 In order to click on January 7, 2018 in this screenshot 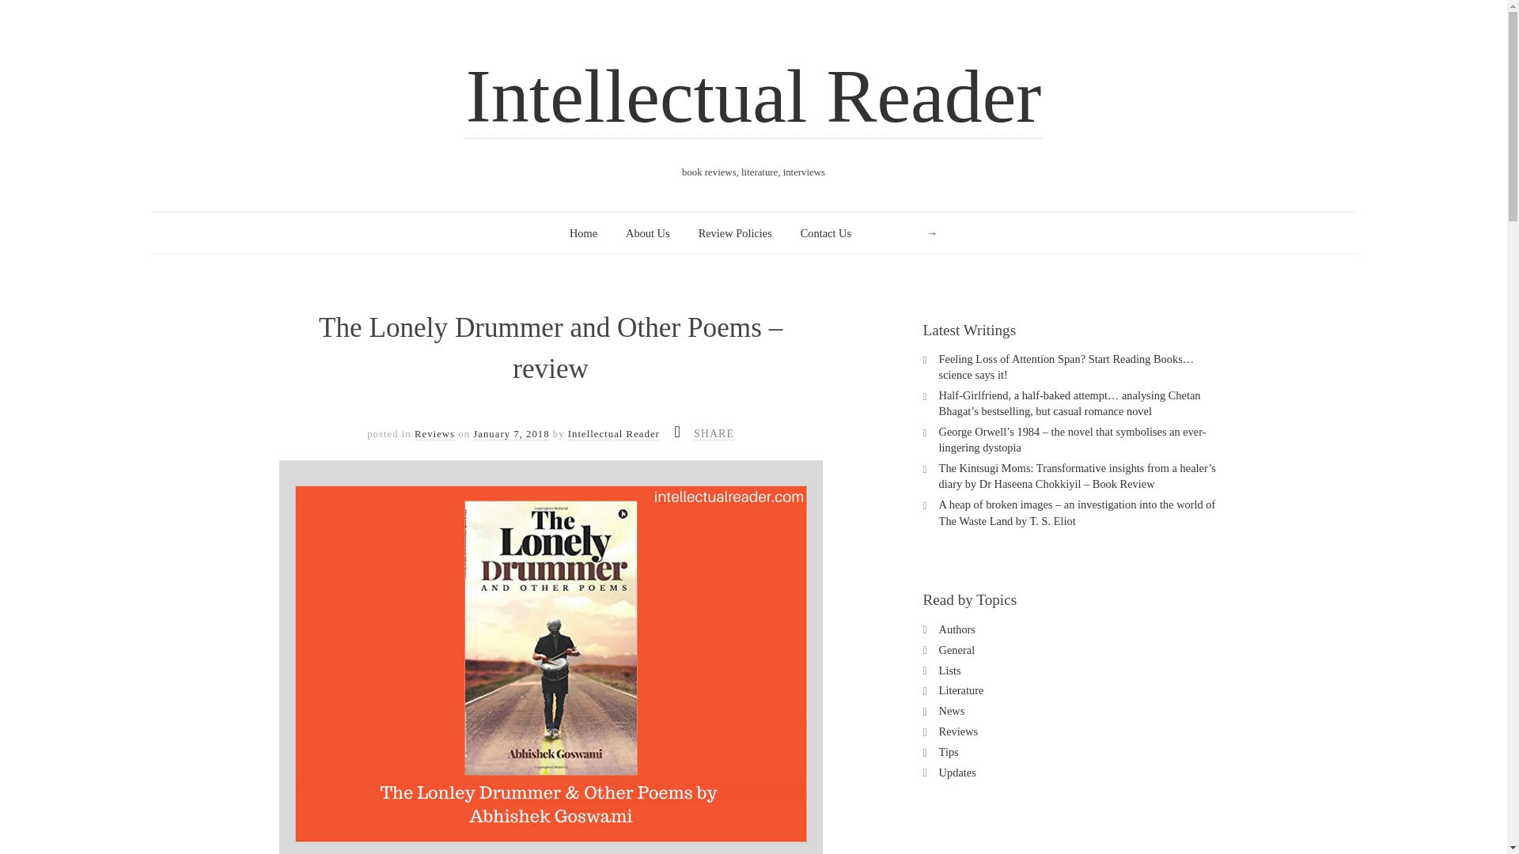, I will do `click(510, 435)`.